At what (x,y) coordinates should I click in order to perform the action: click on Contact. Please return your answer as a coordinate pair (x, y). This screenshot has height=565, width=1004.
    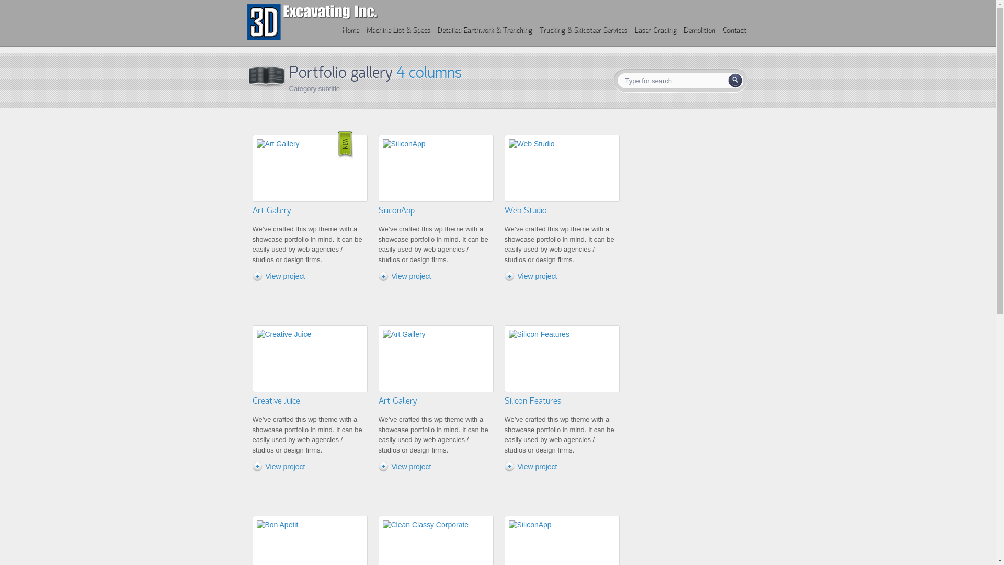
    Looking at the image, I should click on (734, 30).